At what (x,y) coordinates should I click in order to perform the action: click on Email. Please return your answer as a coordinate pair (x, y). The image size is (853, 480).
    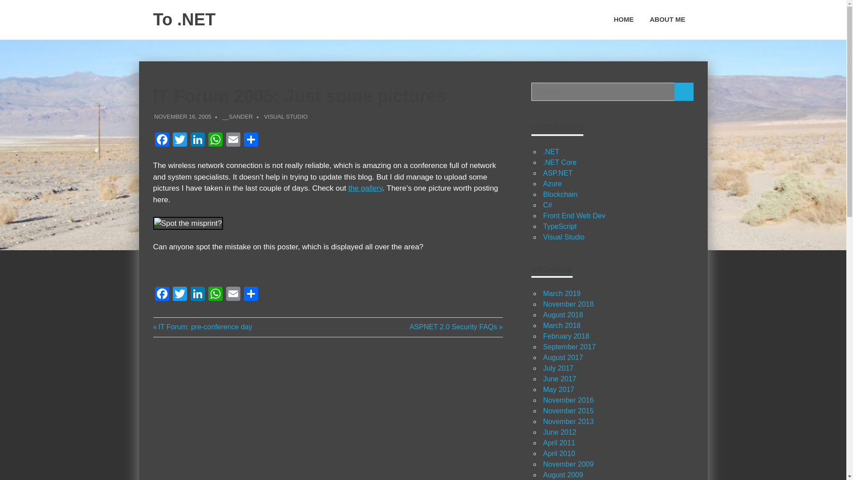
    Looking at the image, I should click on (232, 294).